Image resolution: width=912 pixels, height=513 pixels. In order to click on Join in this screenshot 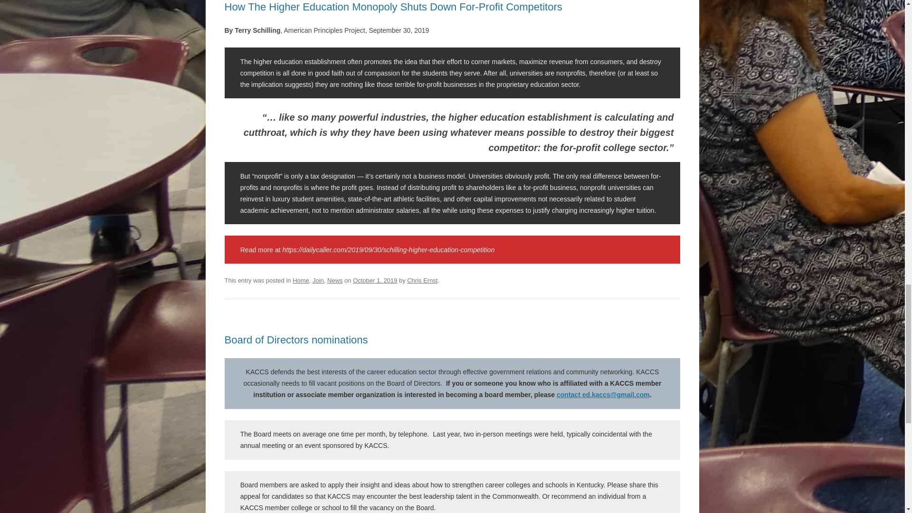, I will do `click(318, 280)`.